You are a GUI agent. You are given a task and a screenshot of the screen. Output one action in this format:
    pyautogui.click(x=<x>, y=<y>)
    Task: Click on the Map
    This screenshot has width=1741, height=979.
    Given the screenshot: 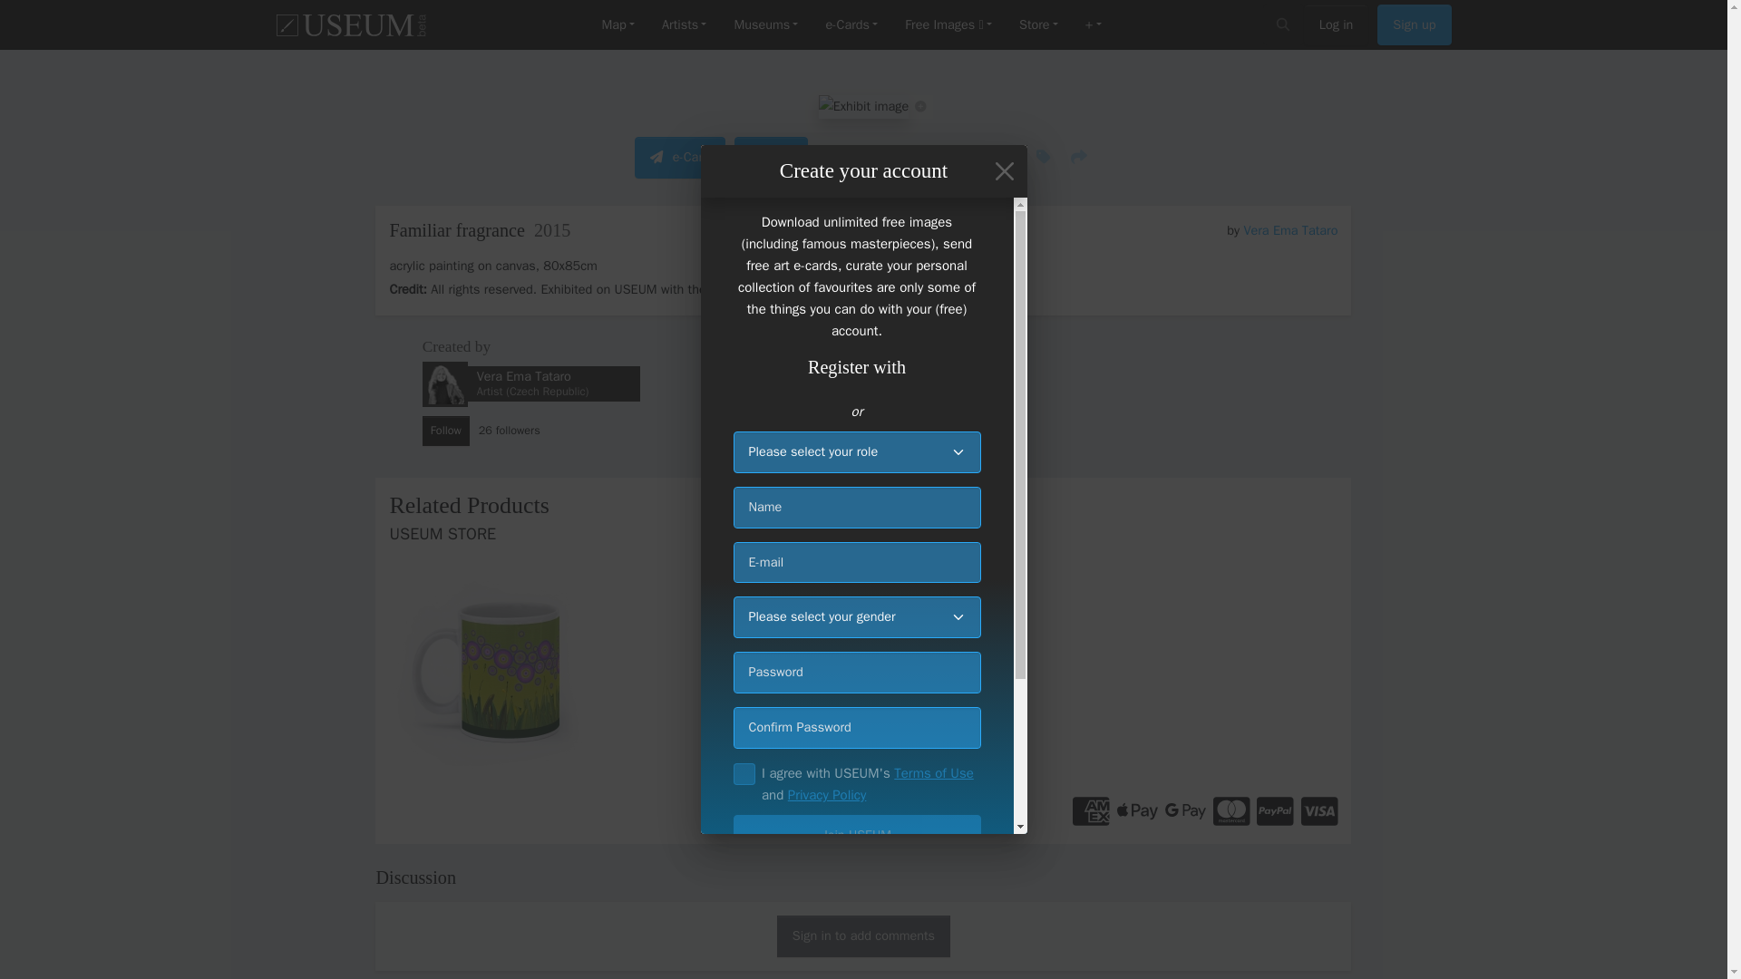 What is the action you would take?
    pyautogui.click(x=618, y=25)
    